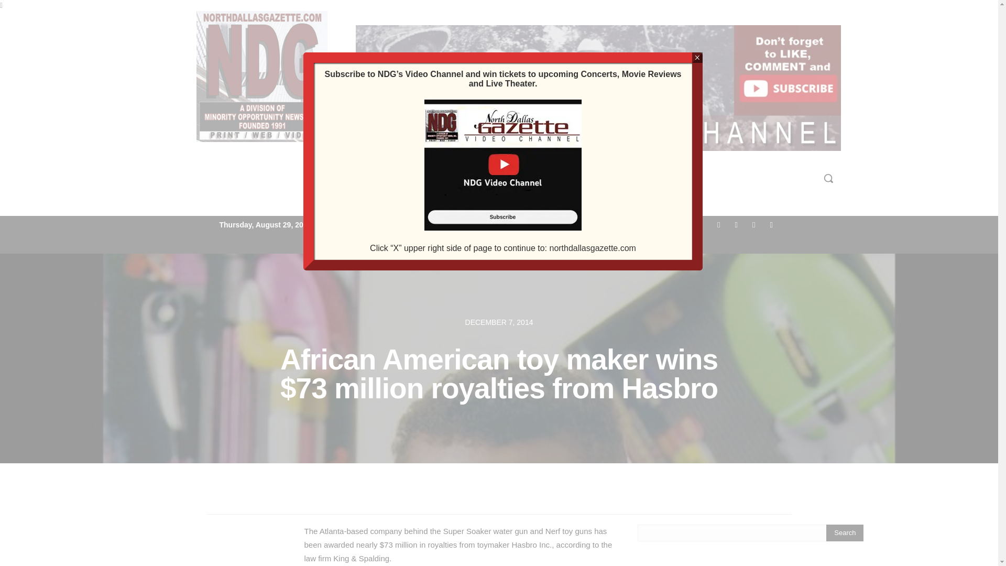 This screenshot has width=1006, height=566. I want to click on NDG VIDEO CHANNEL, so click(402, 178).